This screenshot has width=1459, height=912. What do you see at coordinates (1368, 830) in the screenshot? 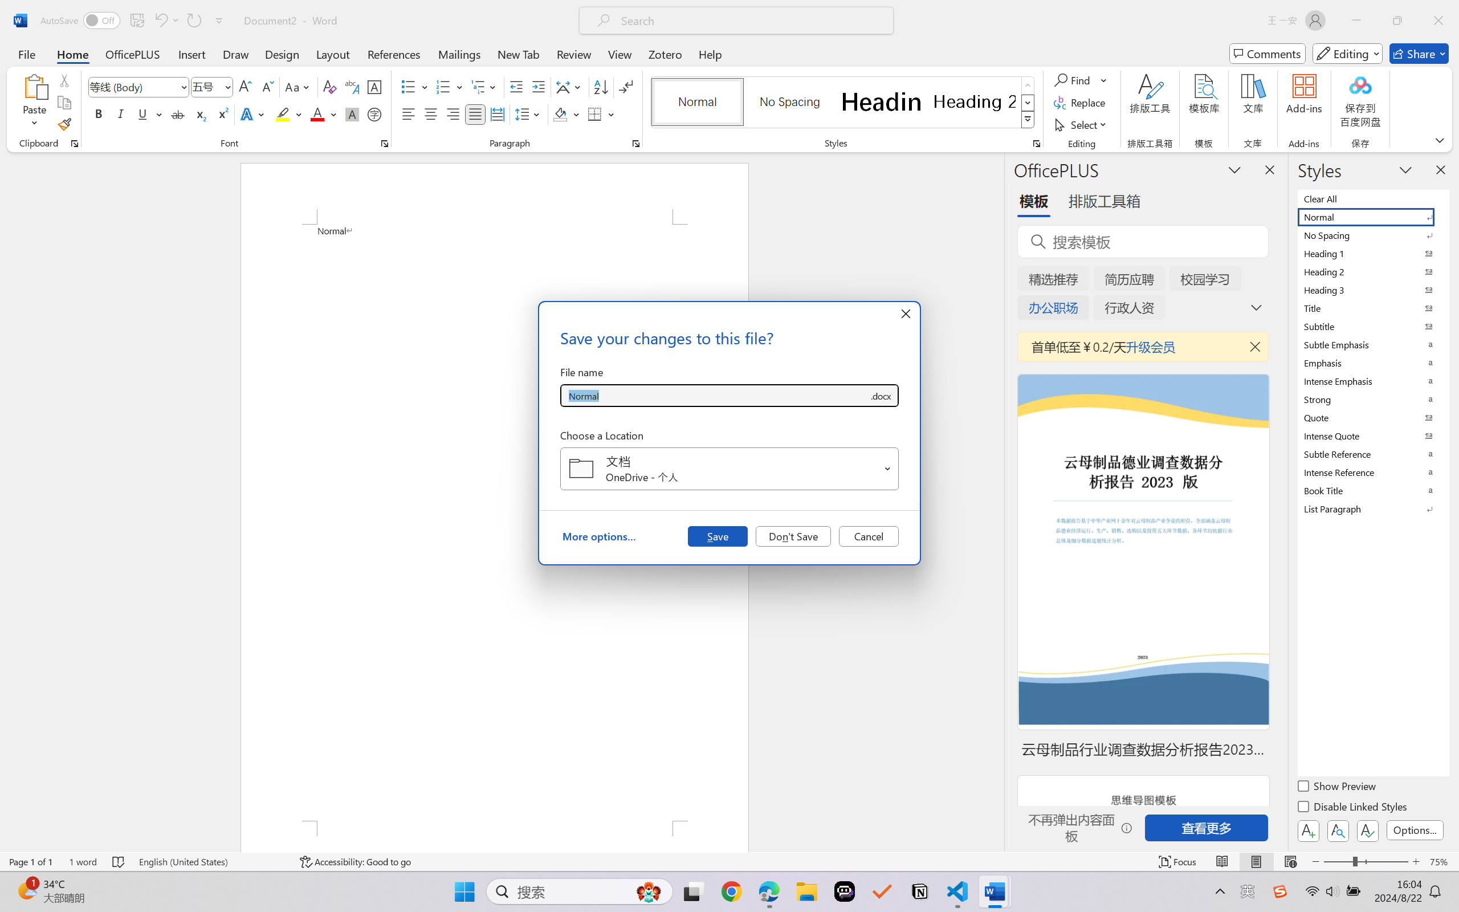
I see `Class: NetUIButton` at bounding box center [1368, 830].